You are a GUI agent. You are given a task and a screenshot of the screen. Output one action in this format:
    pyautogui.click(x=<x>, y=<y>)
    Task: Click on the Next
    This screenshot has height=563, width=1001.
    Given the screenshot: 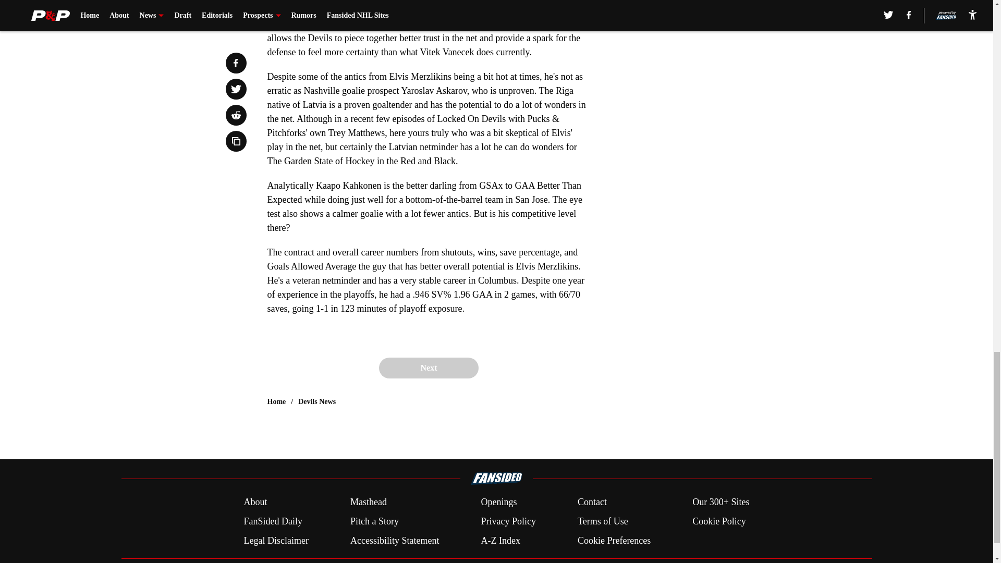 What is the action you would take?
    pyautogui.click(x=428, y=368)
    